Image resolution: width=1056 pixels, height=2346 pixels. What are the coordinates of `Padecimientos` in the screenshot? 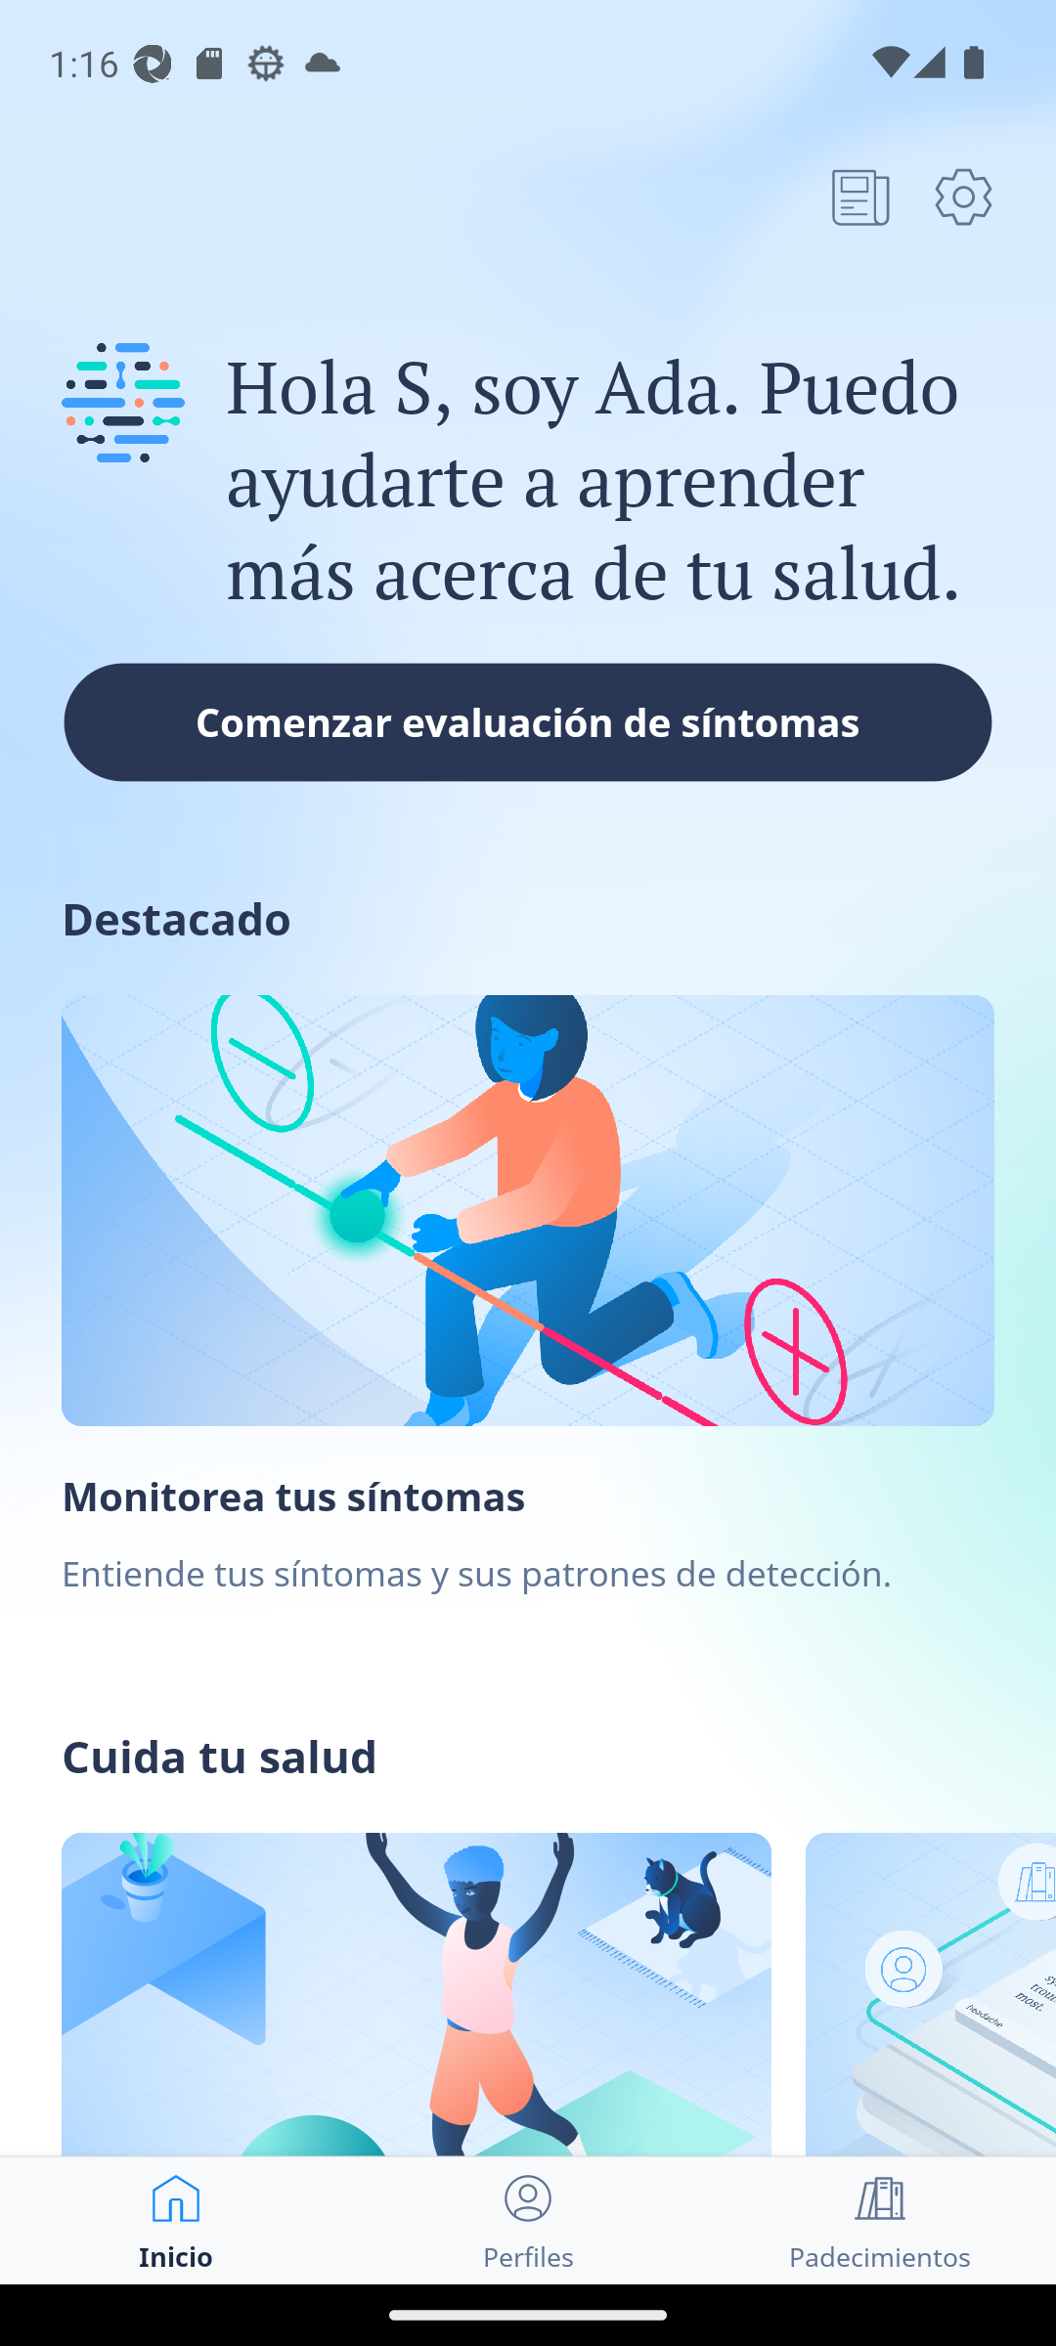 It's located at (880, 2221).